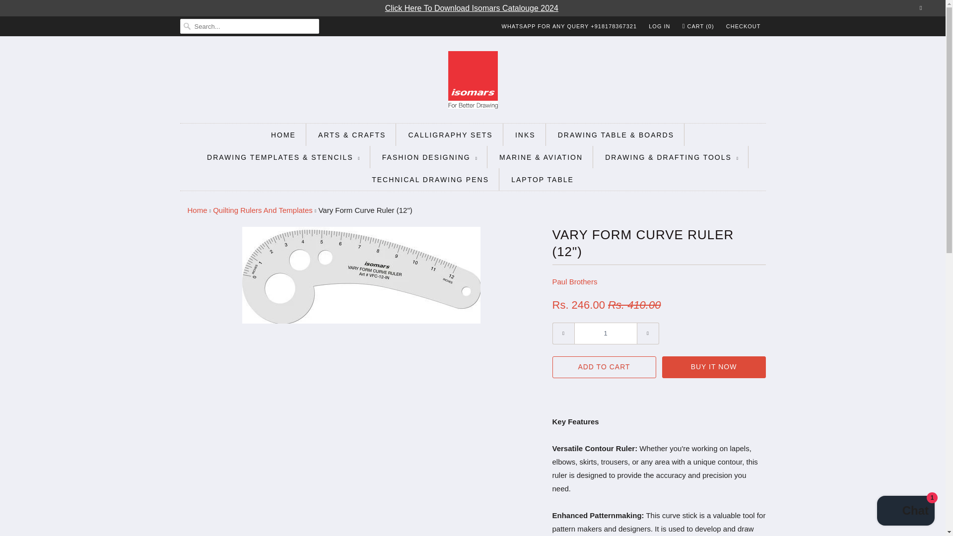  Describe the element at coordinates (262, 210) in the screenshot. I see `Quilting Rulers And Templates` at that location.